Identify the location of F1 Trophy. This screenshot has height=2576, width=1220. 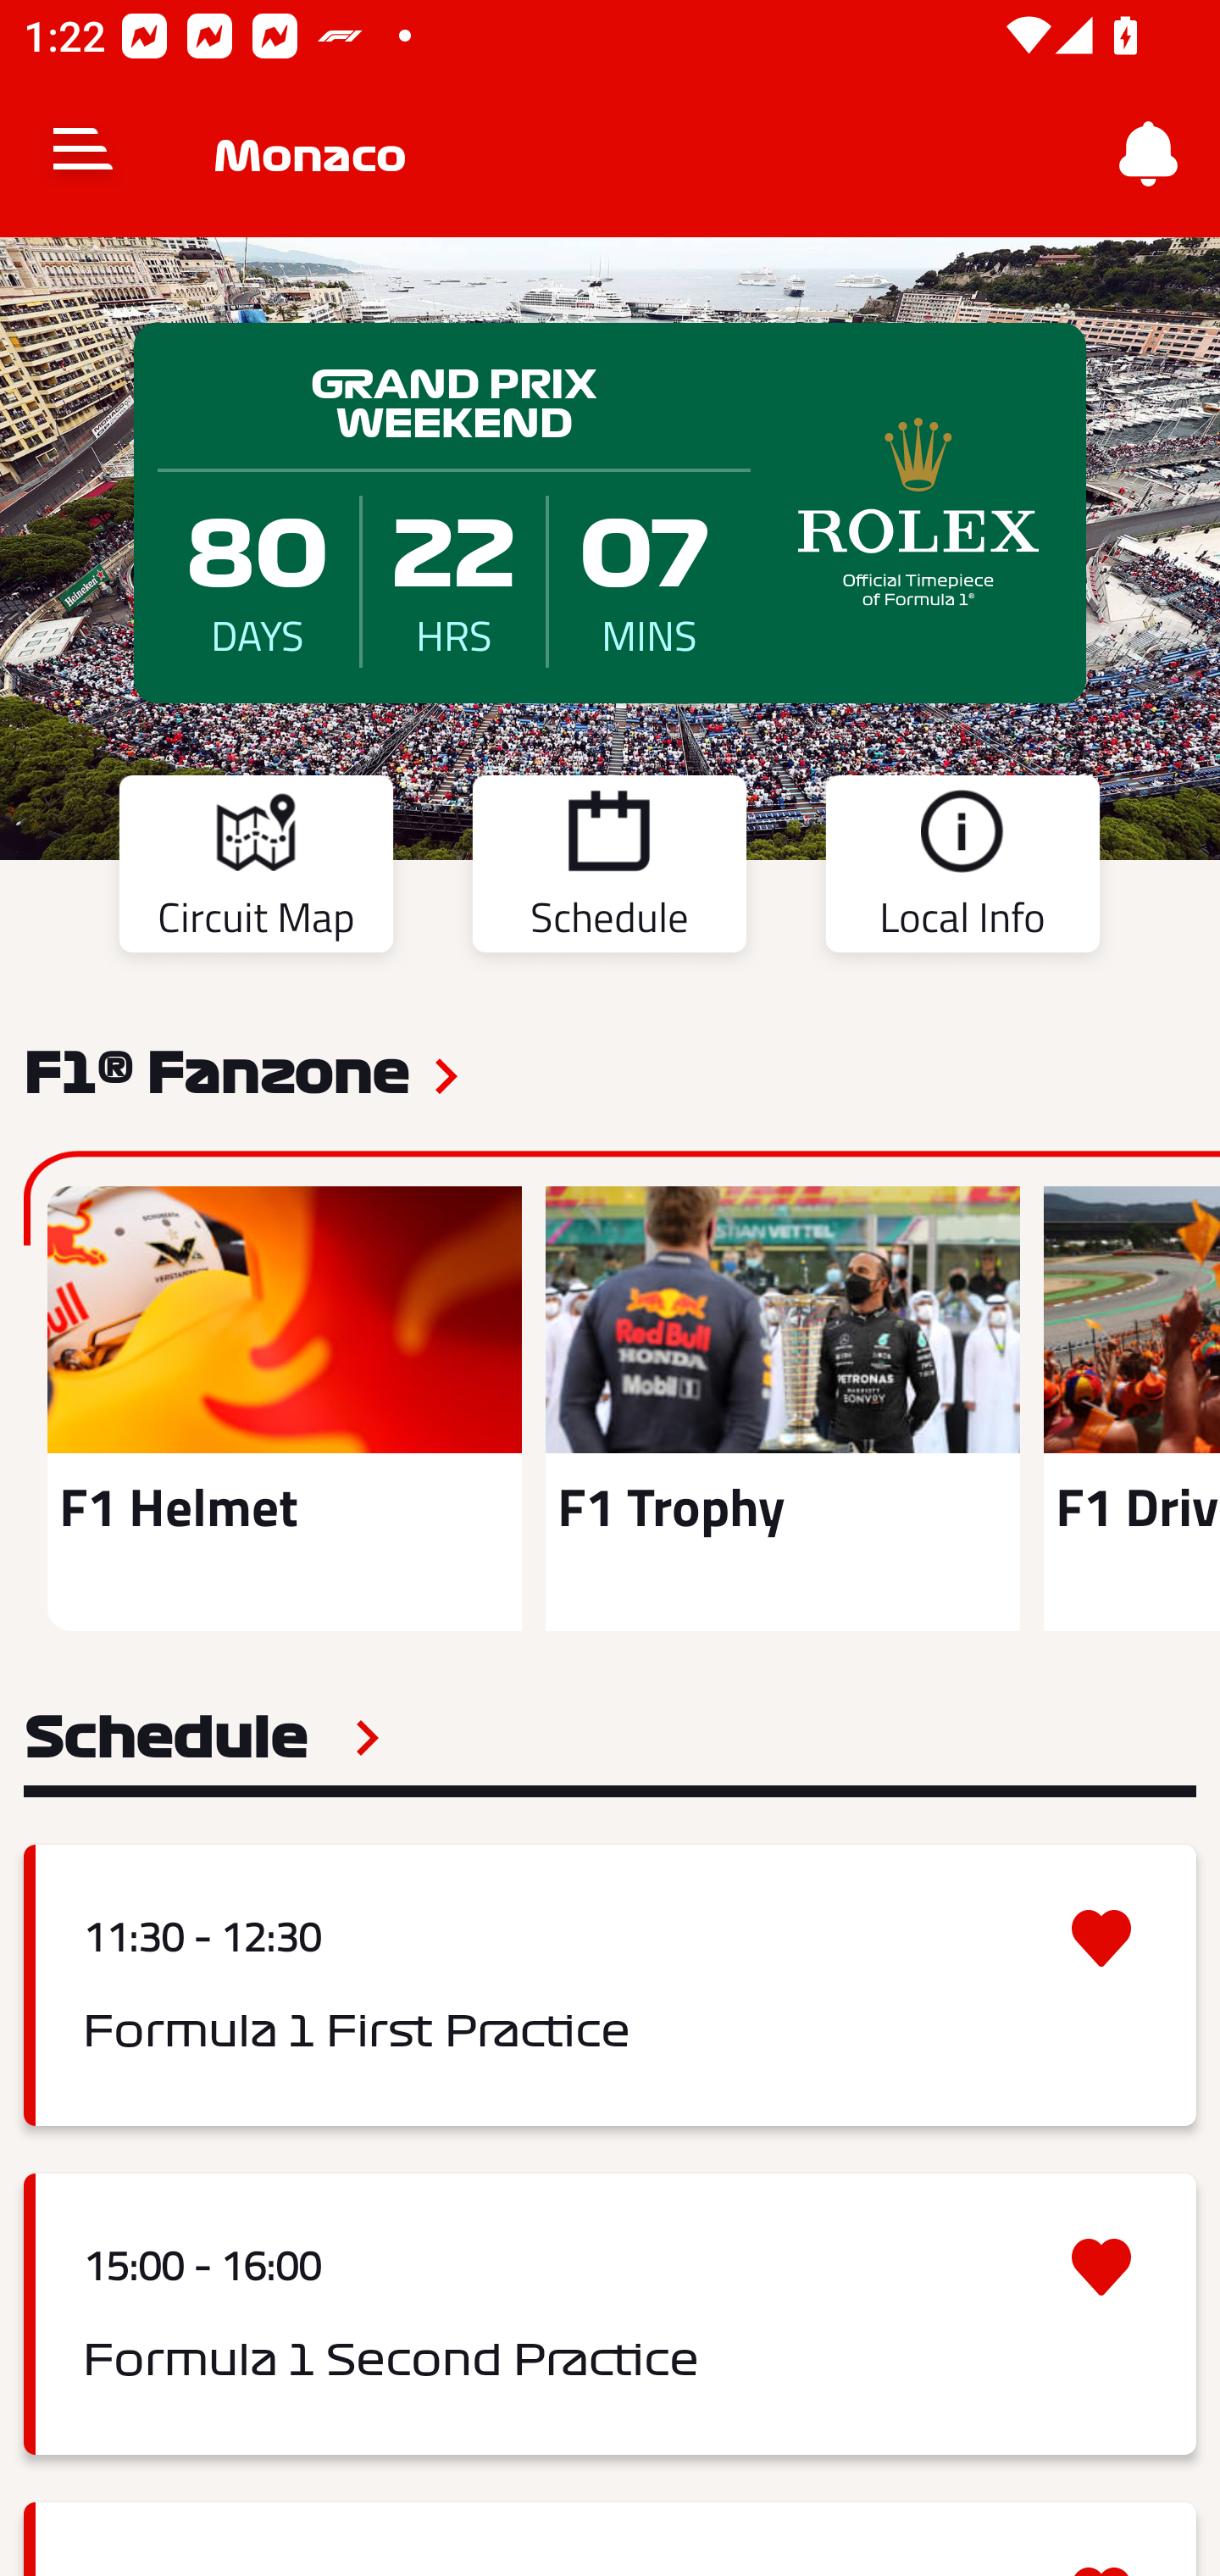
(782, 1408).